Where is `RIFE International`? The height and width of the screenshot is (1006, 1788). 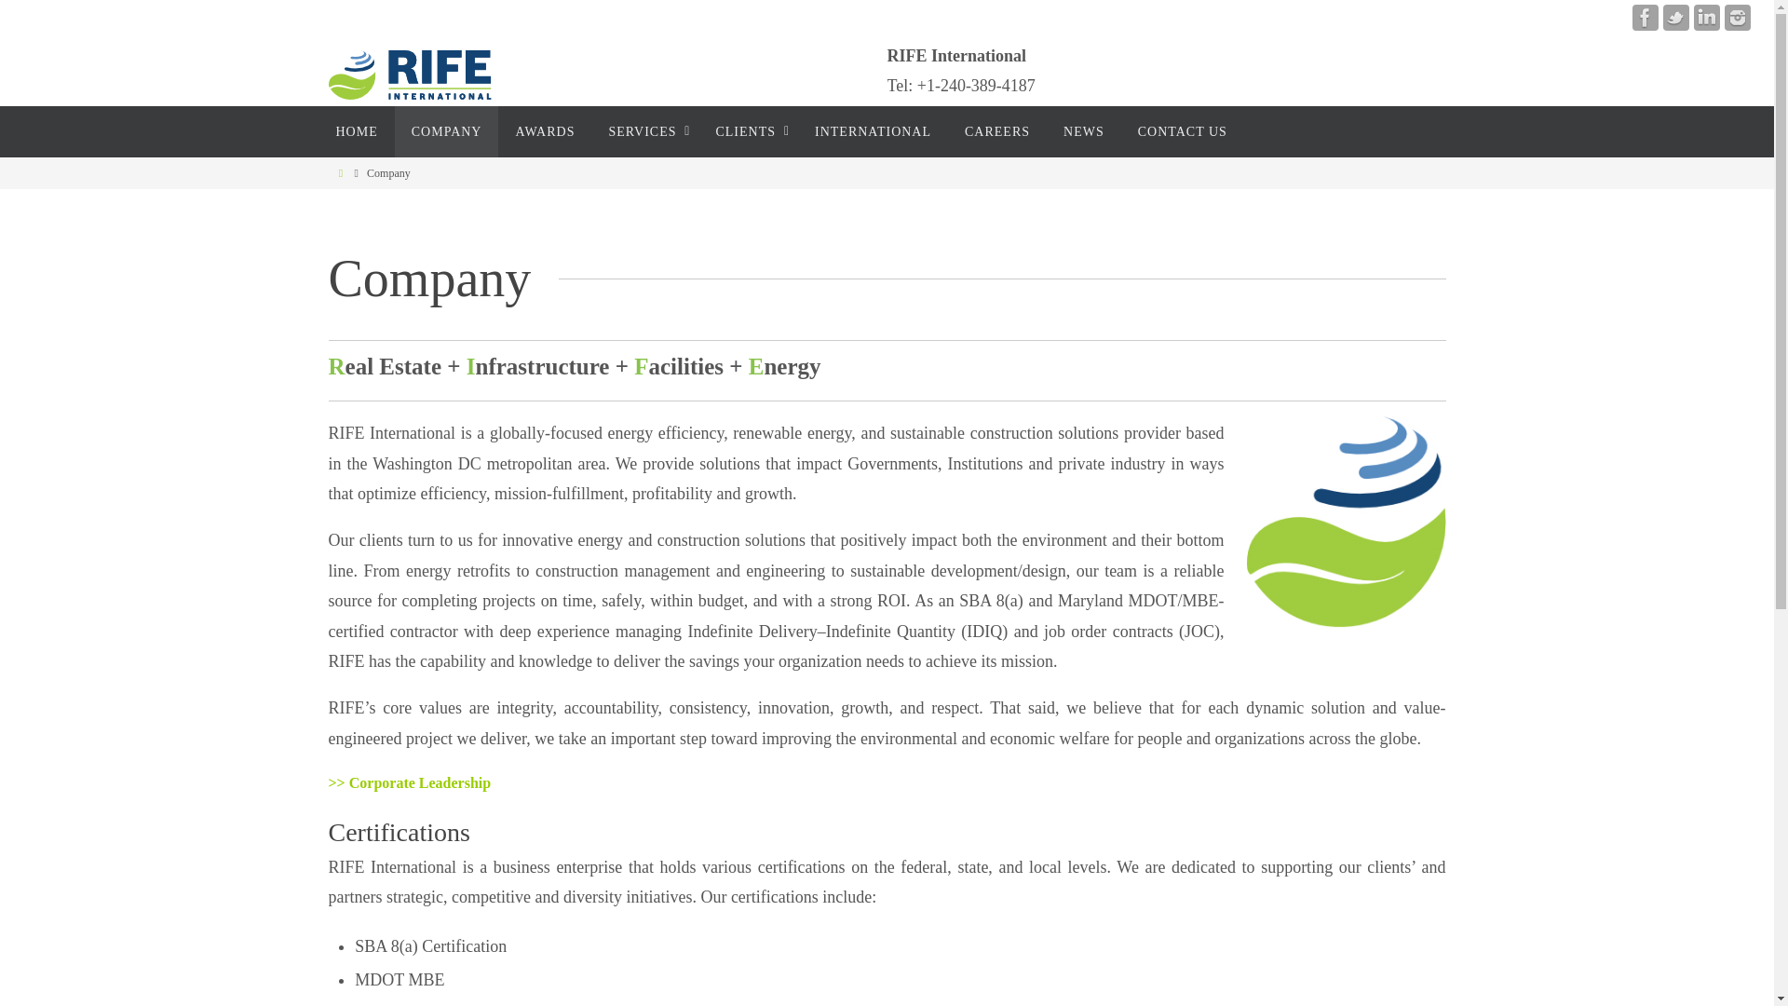 RIFE International is located at coordinates (408, 75).